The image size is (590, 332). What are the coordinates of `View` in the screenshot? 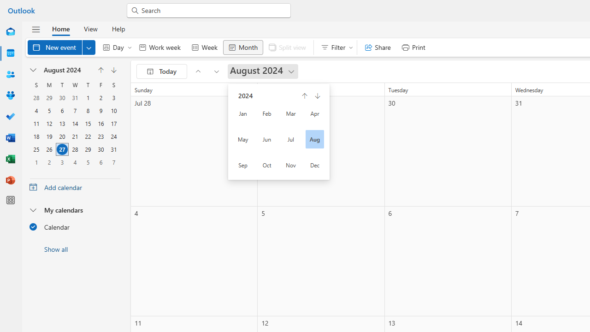 It's located at (90, 29).